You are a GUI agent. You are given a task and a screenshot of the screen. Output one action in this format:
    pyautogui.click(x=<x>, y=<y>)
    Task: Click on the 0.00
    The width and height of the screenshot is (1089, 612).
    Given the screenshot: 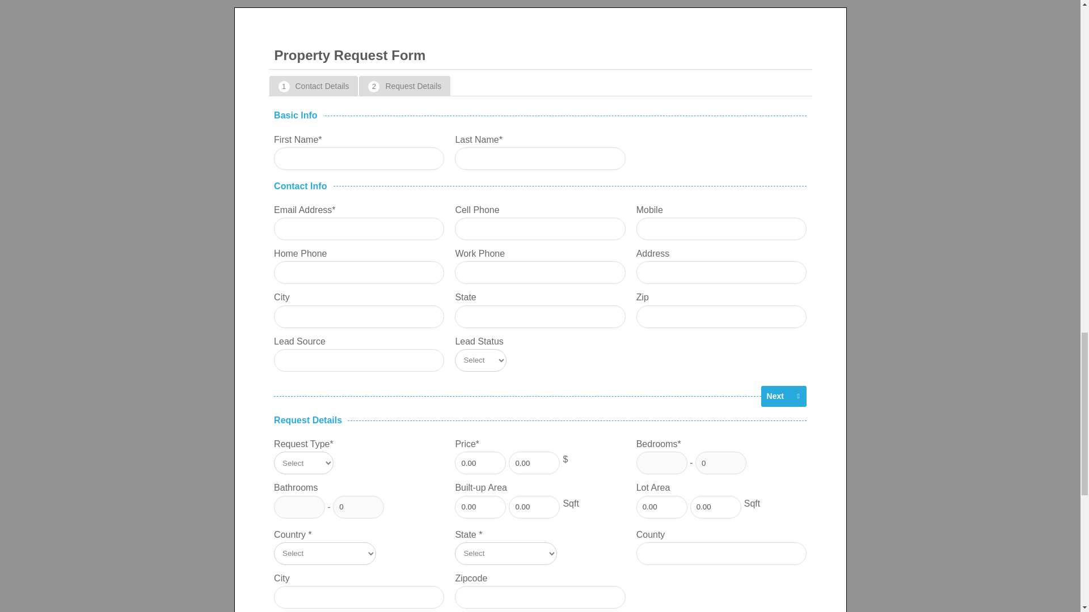 What is the action you would take?
    pyautogui.click(x=480, y=507)
    